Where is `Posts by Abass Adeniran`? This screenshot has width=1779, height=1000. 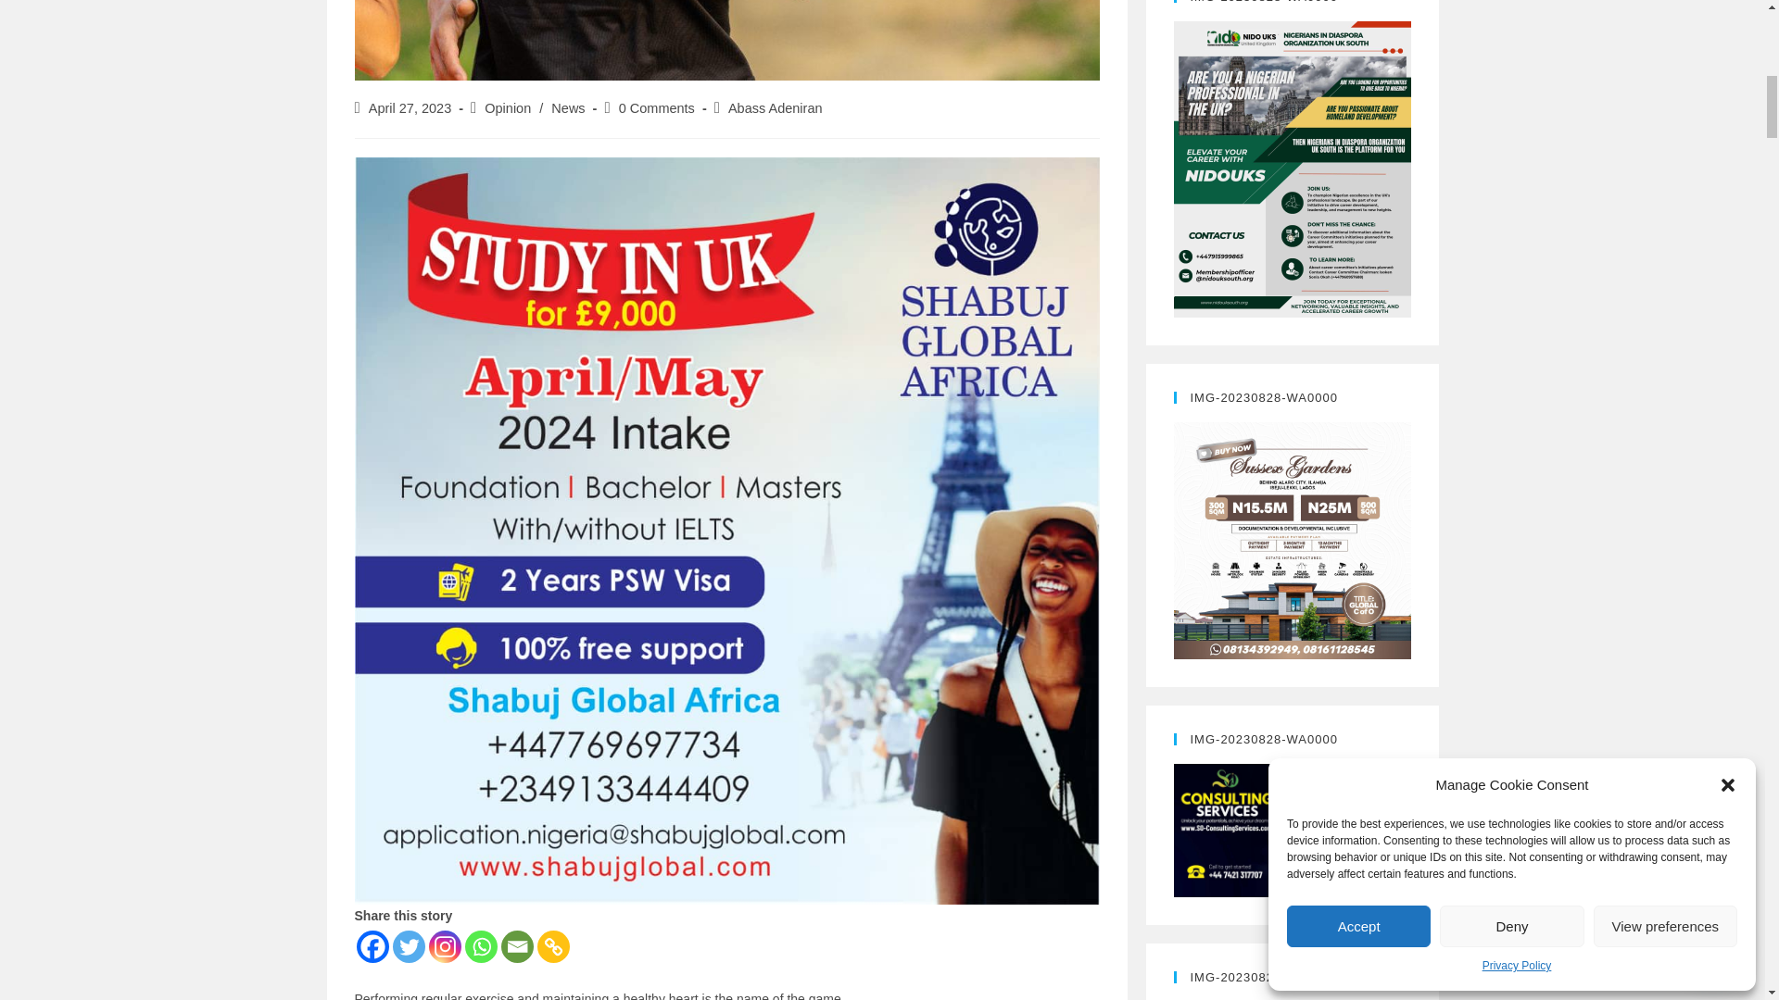
Posts by Abass Adeniran is located at coordinates (775, 108).